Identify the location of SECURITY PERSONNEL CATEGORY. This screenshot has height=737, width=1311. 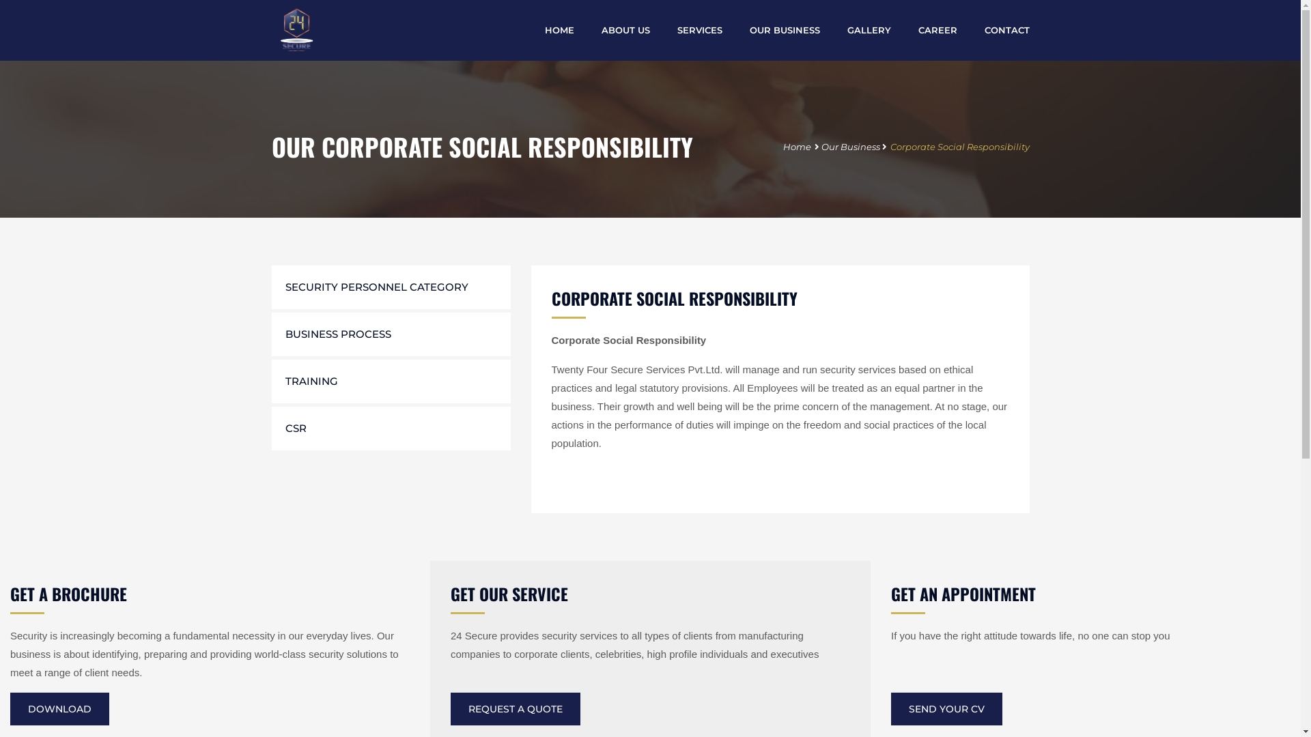
(391, 287).